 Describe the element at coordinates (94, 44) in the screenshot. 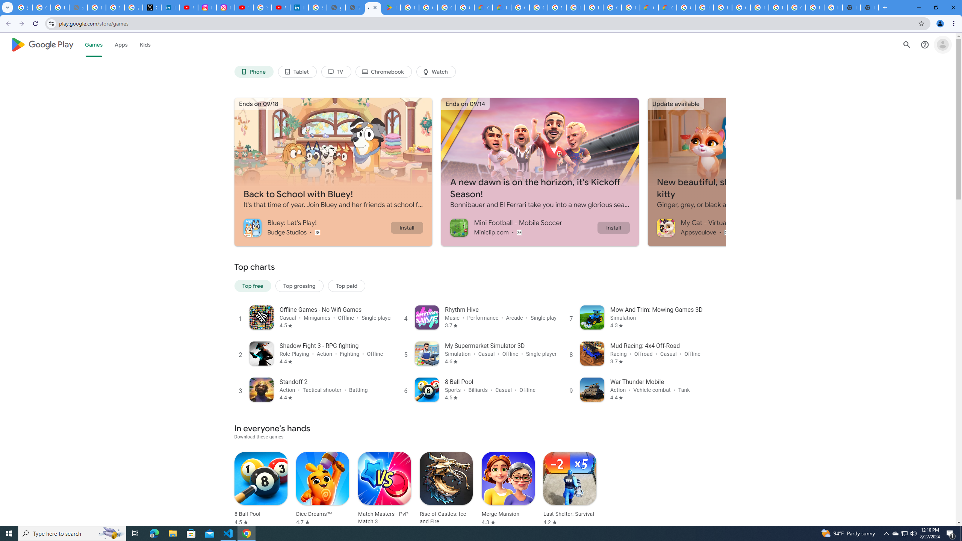

I see `Games` at that location.